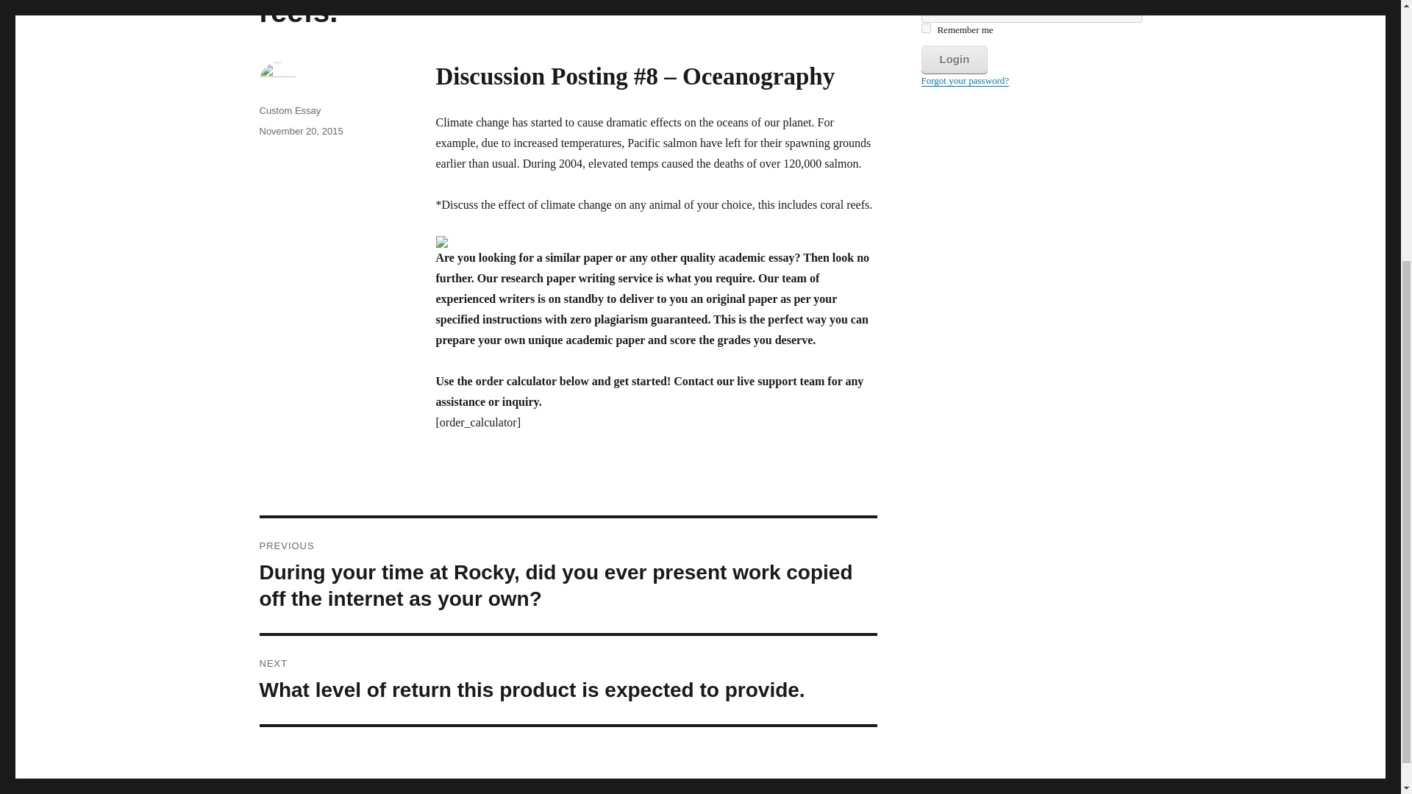 The image size is (1412, 794). Describe the element at coordinates (925, 28) in the screenshot. I see `on` at that location.